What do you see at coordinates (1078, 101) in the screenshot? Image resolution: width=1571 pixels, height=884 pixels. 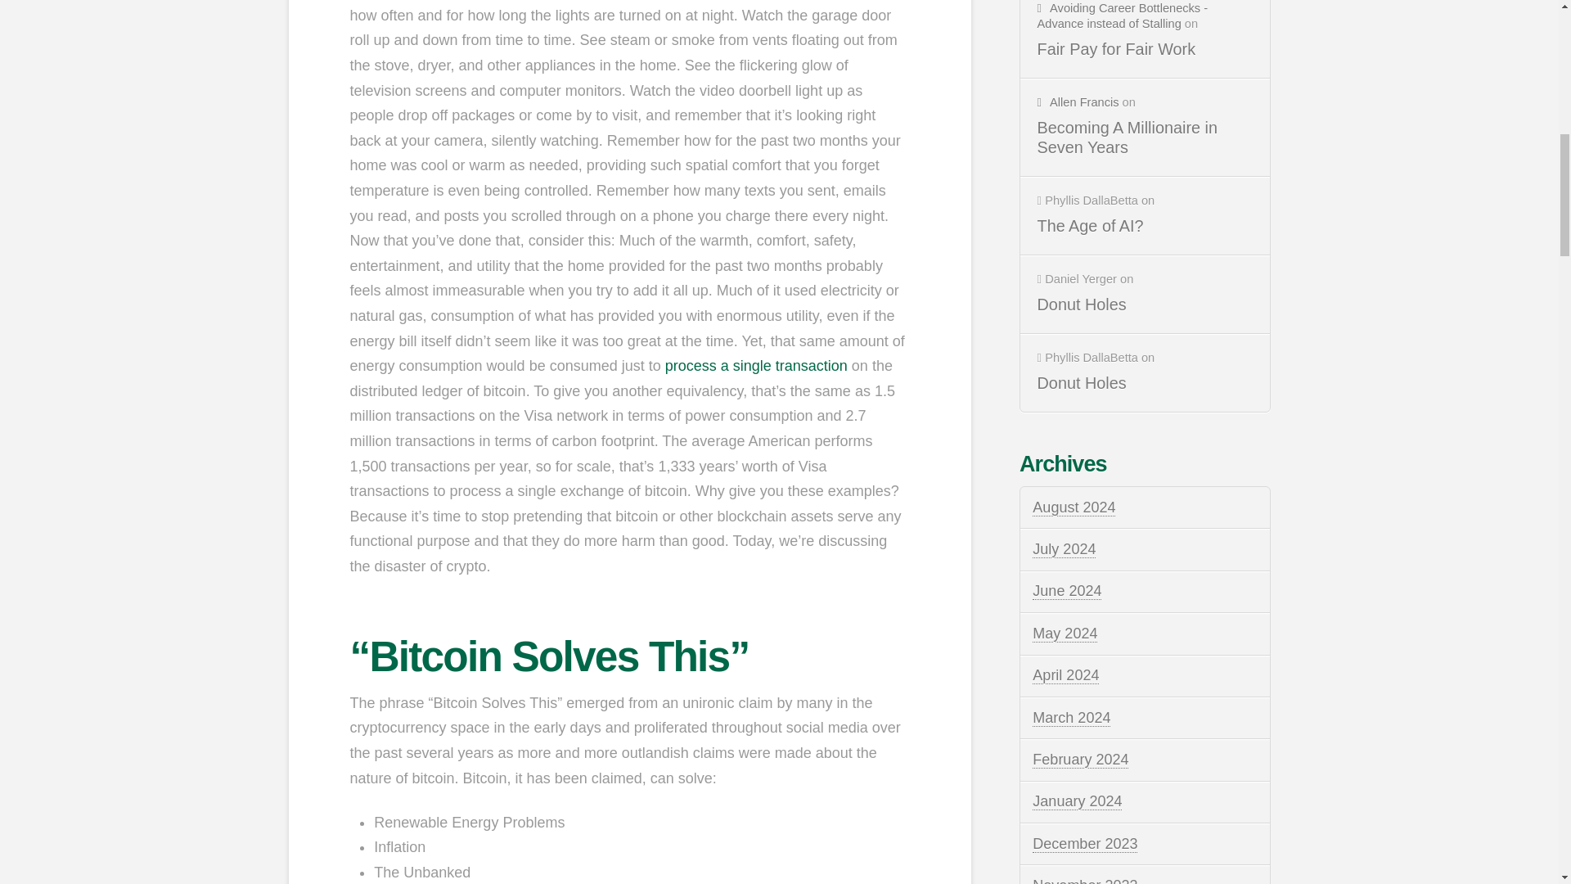 I see `Allen Francis` at bounding box center [1078, 101].